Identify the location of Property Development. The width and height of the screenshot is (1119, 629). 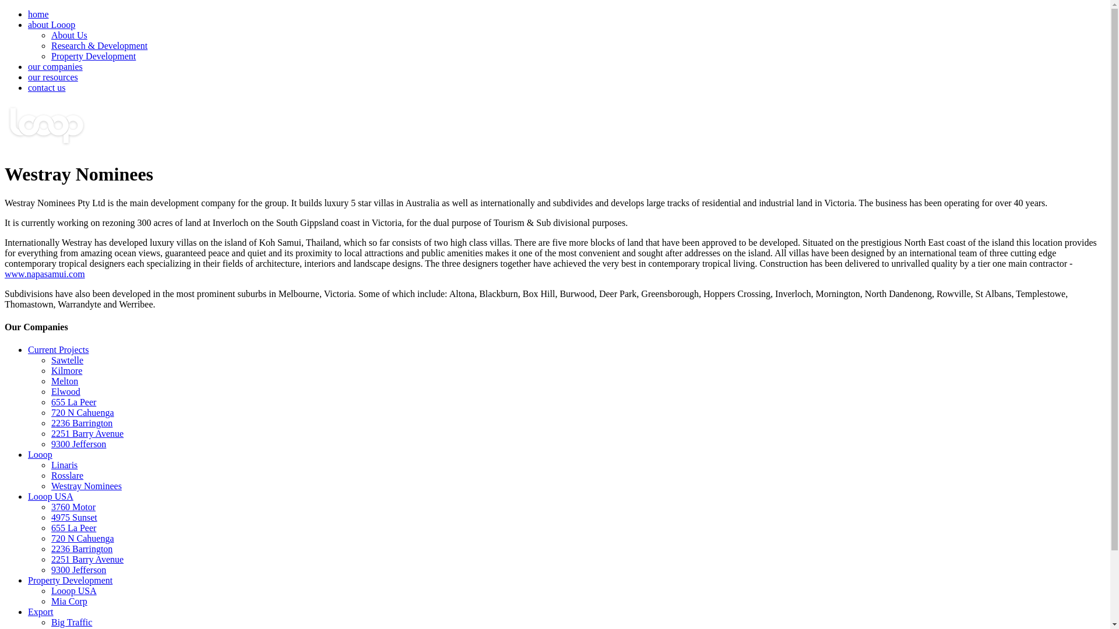
(70, 580).